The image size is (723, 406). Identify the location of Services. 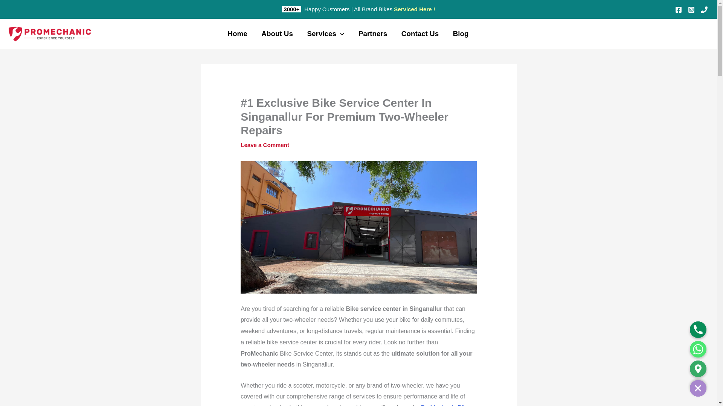
(325, 33).